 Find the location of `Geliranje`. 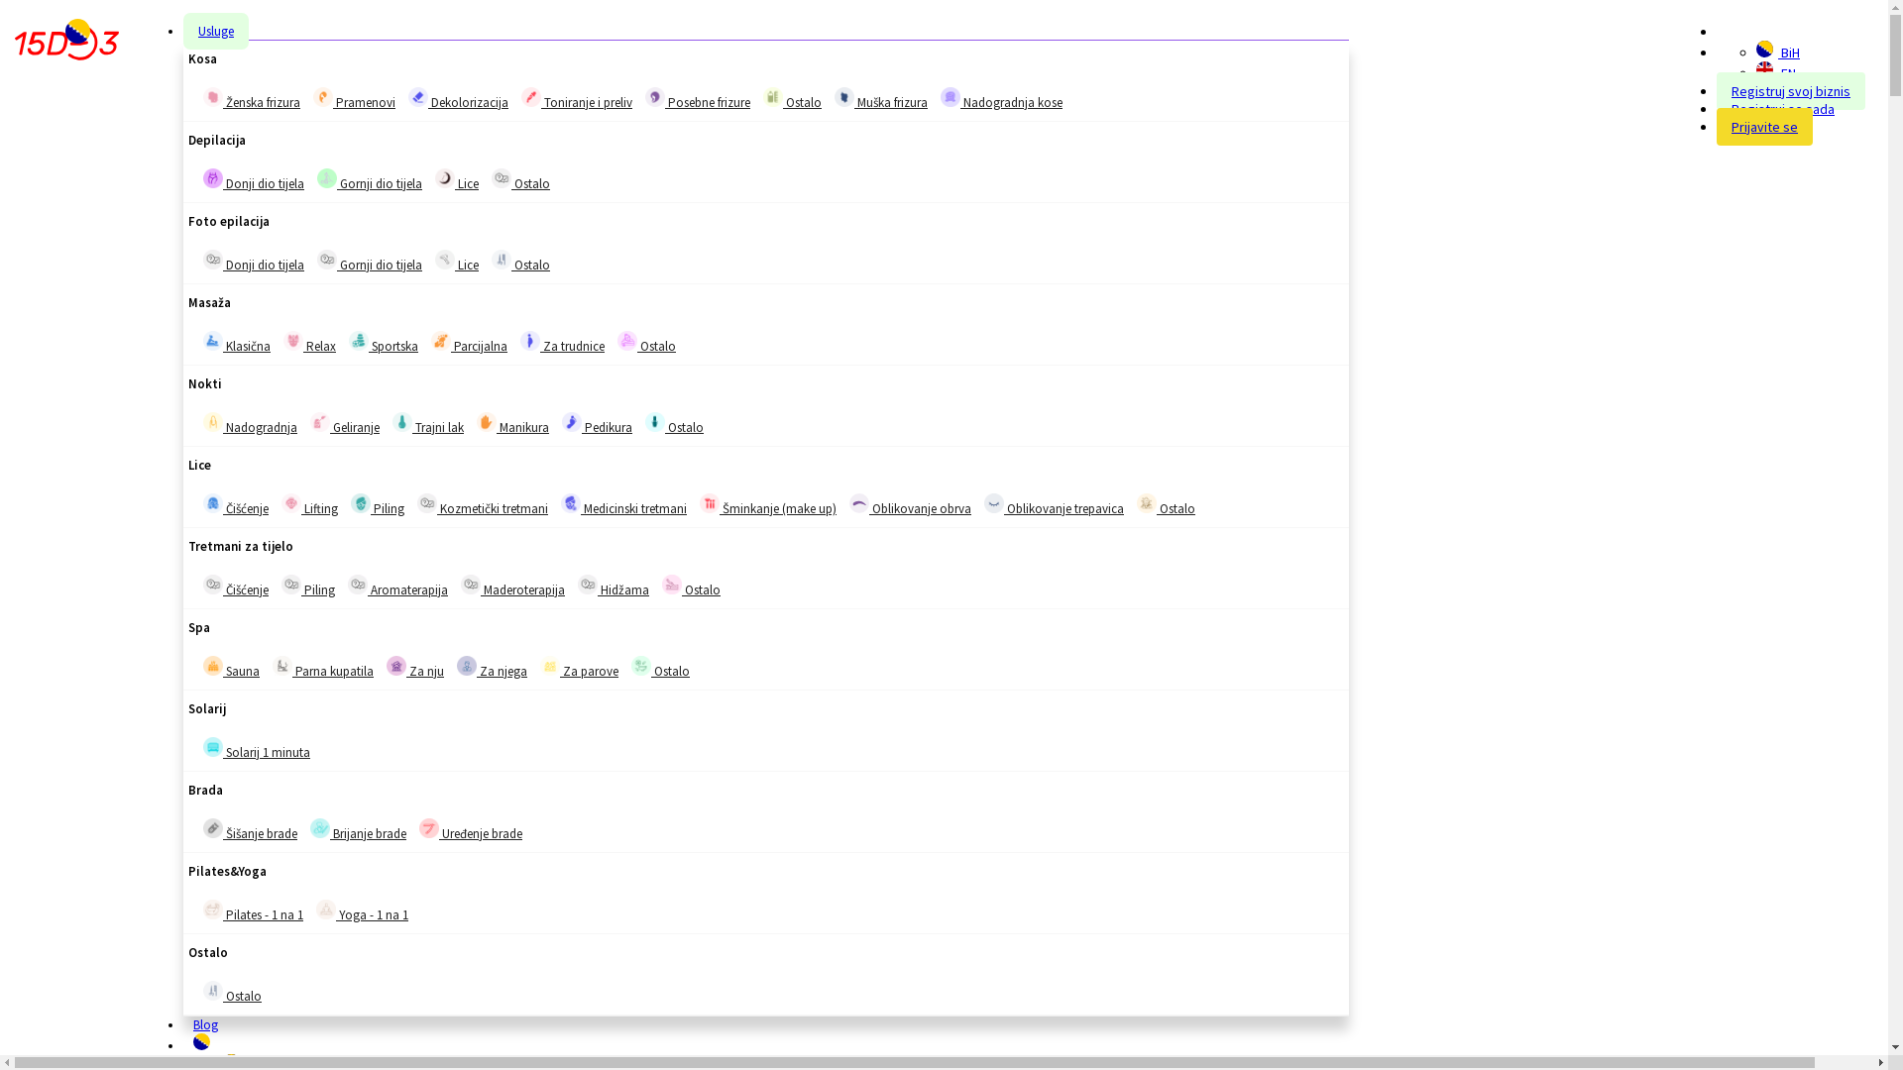

Geliranje is located at coordinates (345, 424).